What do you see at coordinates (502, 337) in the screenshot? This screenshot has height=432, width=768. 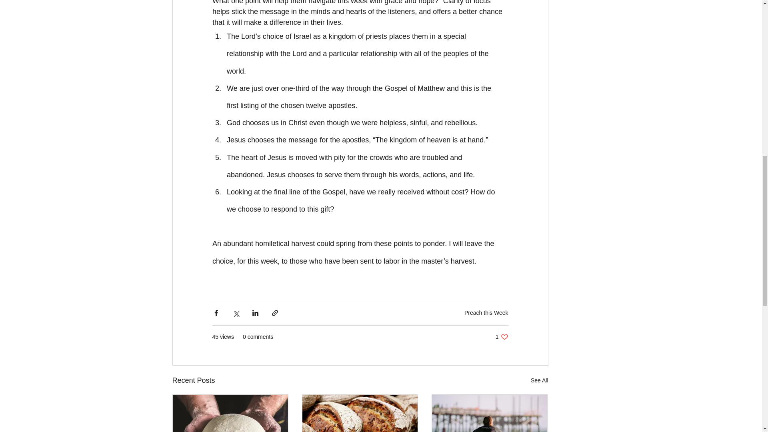 I see `Preach this Week` at bounding box center [502, 337].